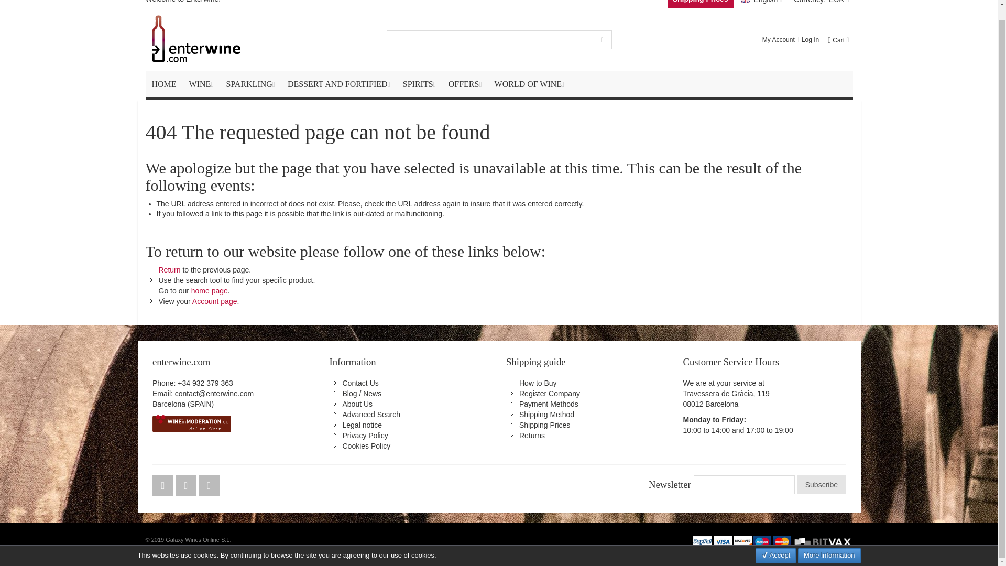  What do you see at coordinates (338, 84) in the screenshot?
I see `DESSERT AND FORTIFIED` at bounding box center [338, 84].